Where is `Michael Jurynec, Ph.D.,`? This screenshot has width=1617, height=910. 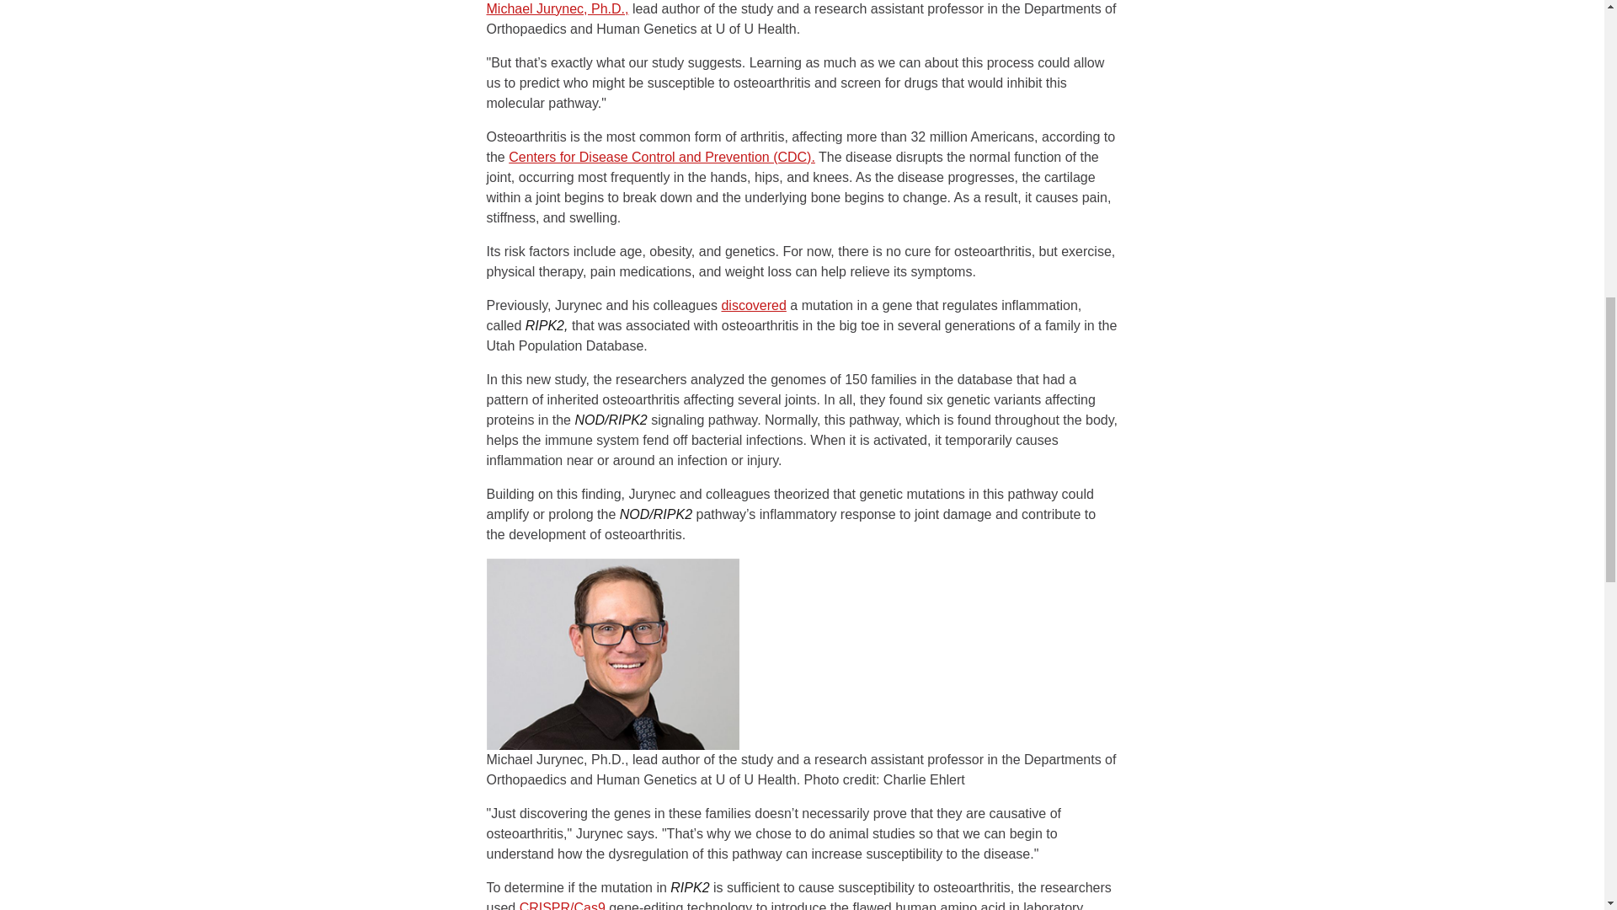
Michael Jurynec, Ph.D., is located at coordinates (558, 8).